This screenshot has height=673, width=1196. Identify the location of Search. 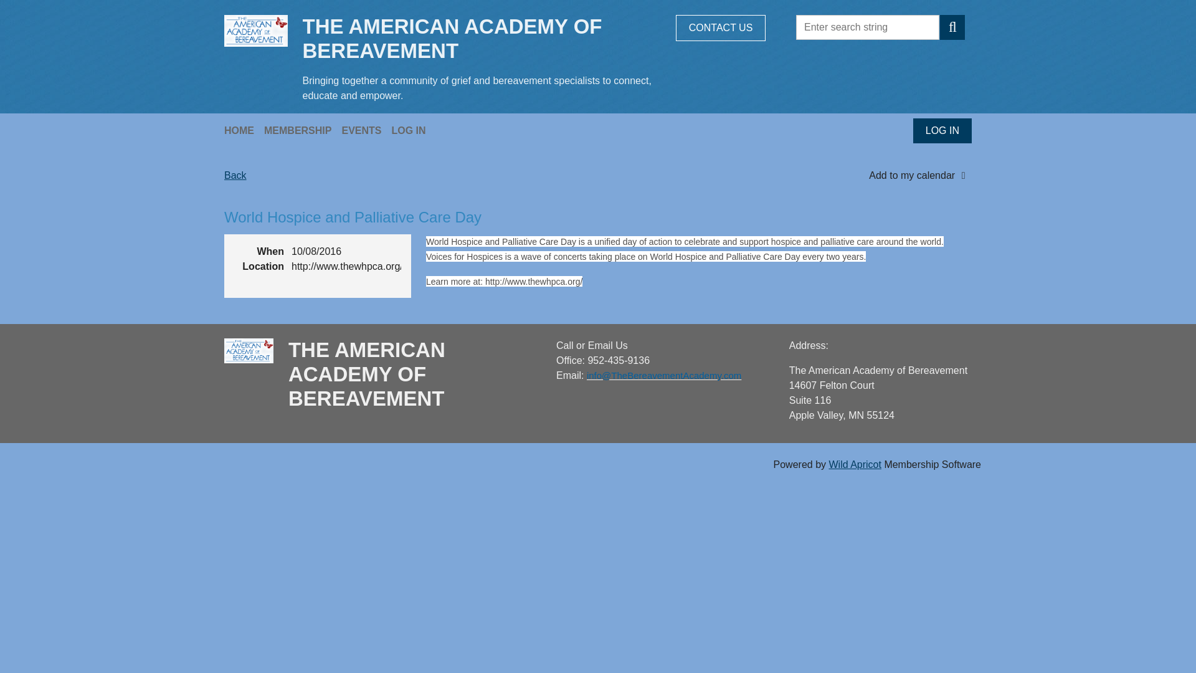
(952, 27).